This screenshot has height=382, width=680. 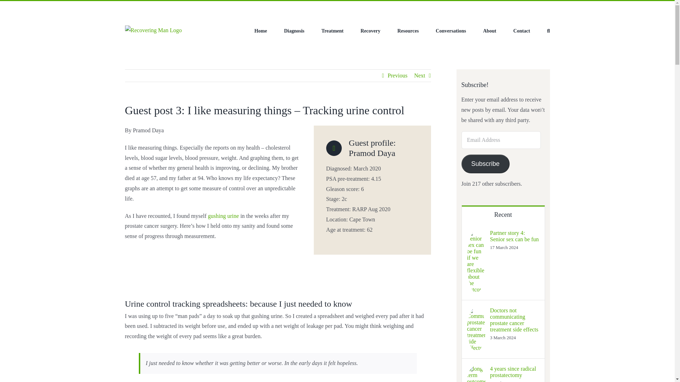 I want to click on Recovery, so click(x=370, y=31).